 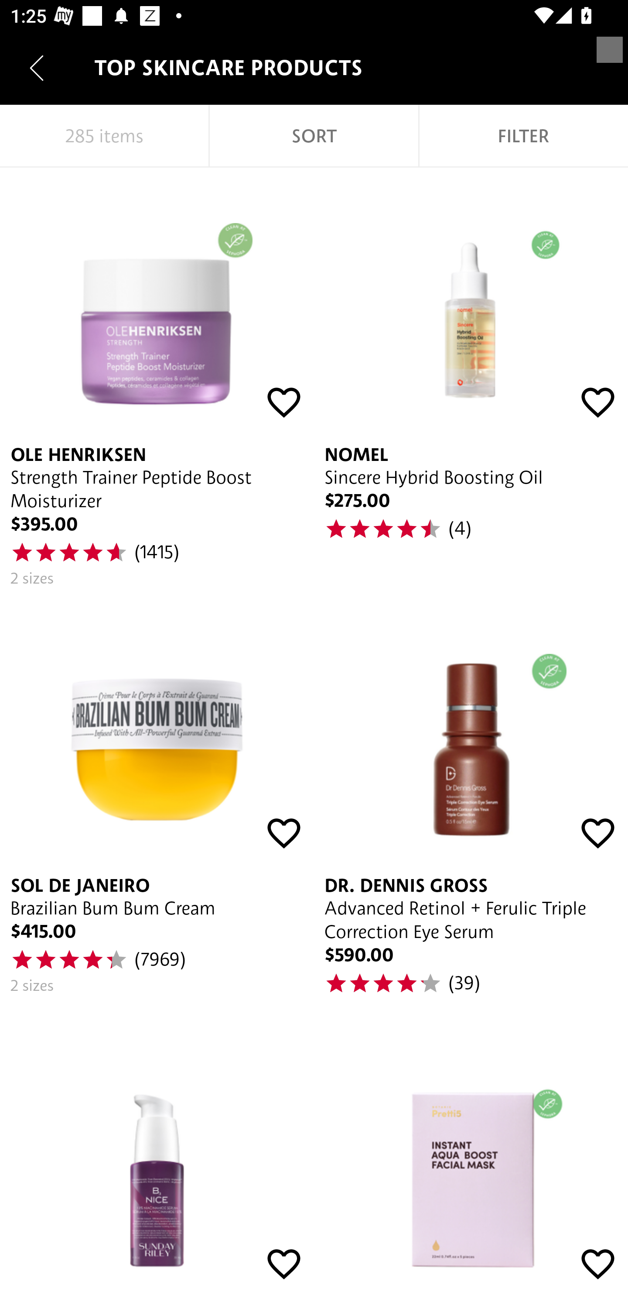 What do you see at coordinates (523, 136) in the screenshot?
I see `FILTER` at bounding box center [523, 136].